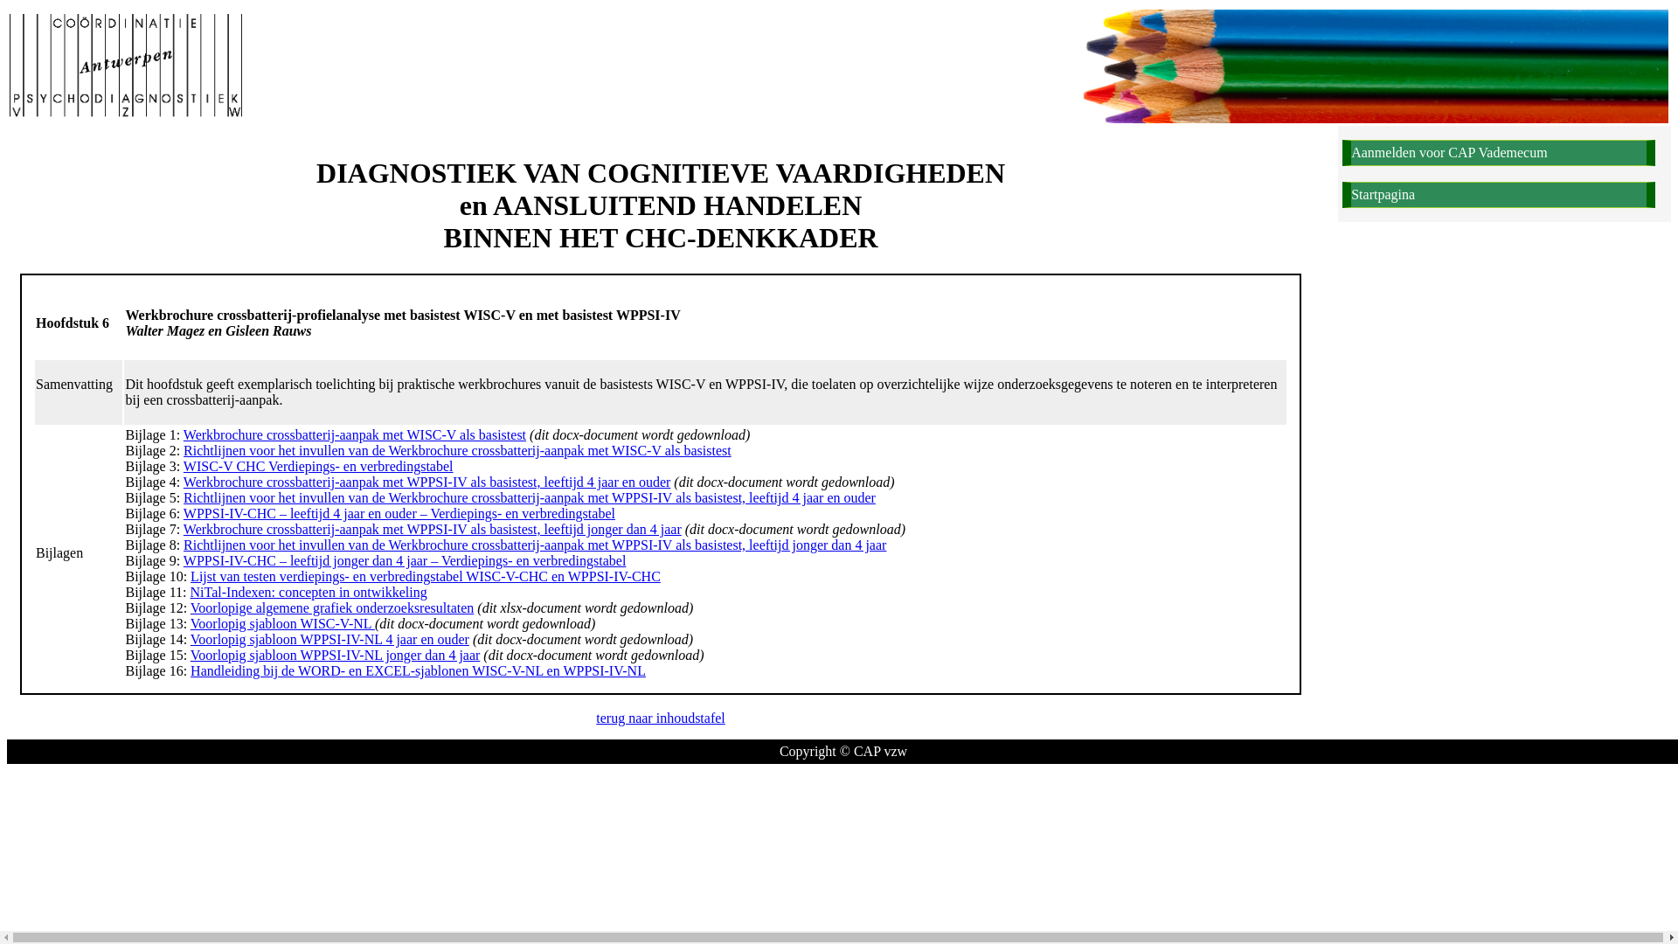  I want to click on Voorlopige algemene grafiek onderzoeksresultaten, so click(332, 608).